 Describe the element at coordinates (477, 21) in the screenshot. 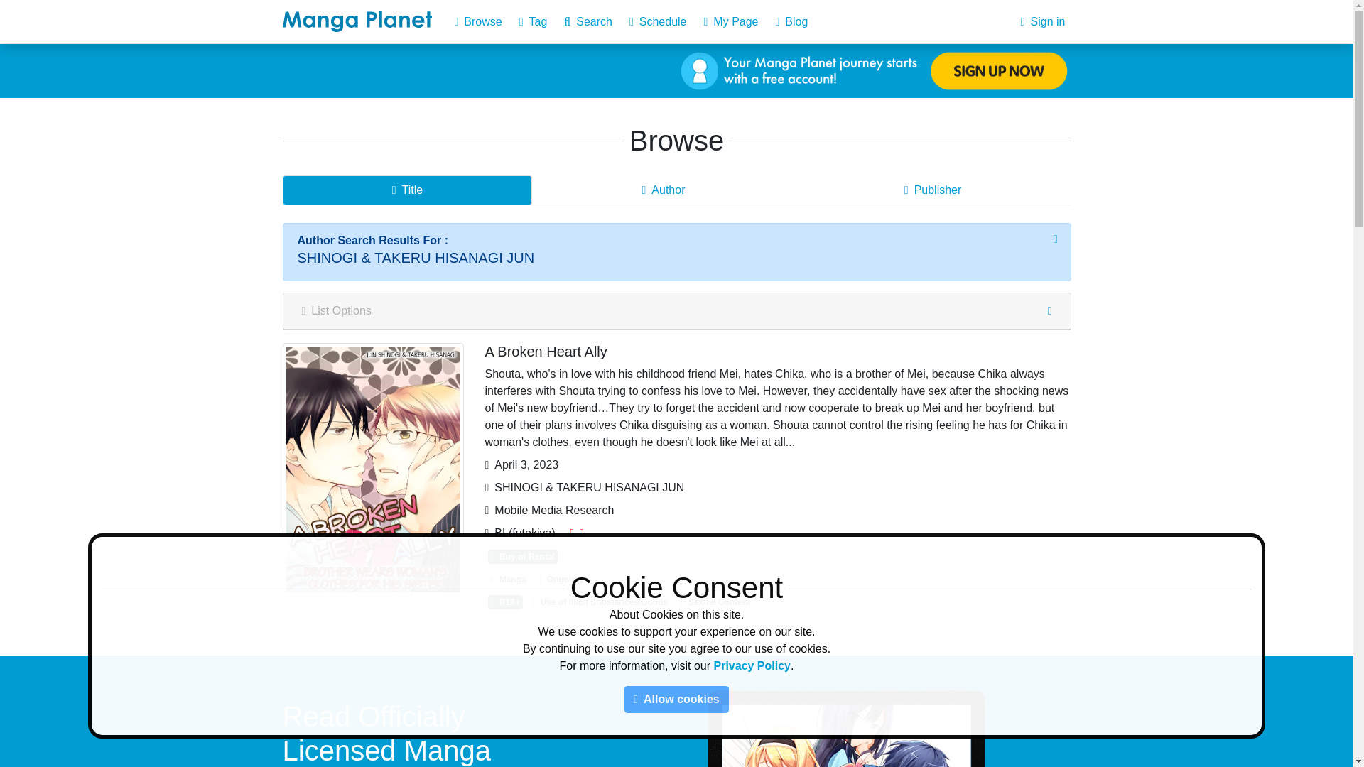

I see `Browse` at that location.